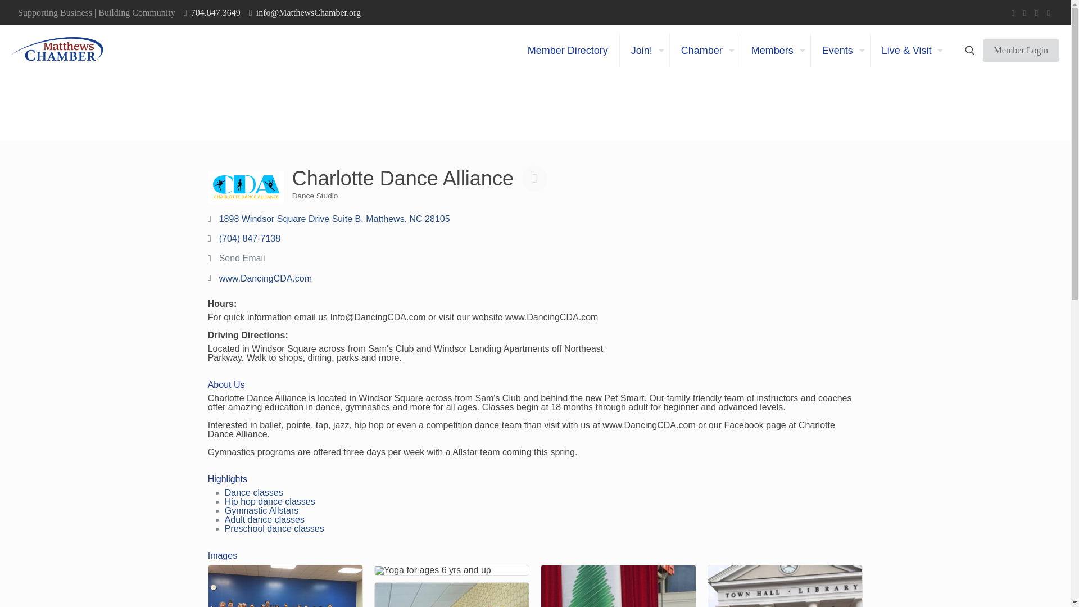 The height and width of the screenshot is (607, 1079). What do you see at coordinates (451, 595) in the screenshot?
I see `Students offered job opportunities outside of the studio ` at bounding box center [451, 595].